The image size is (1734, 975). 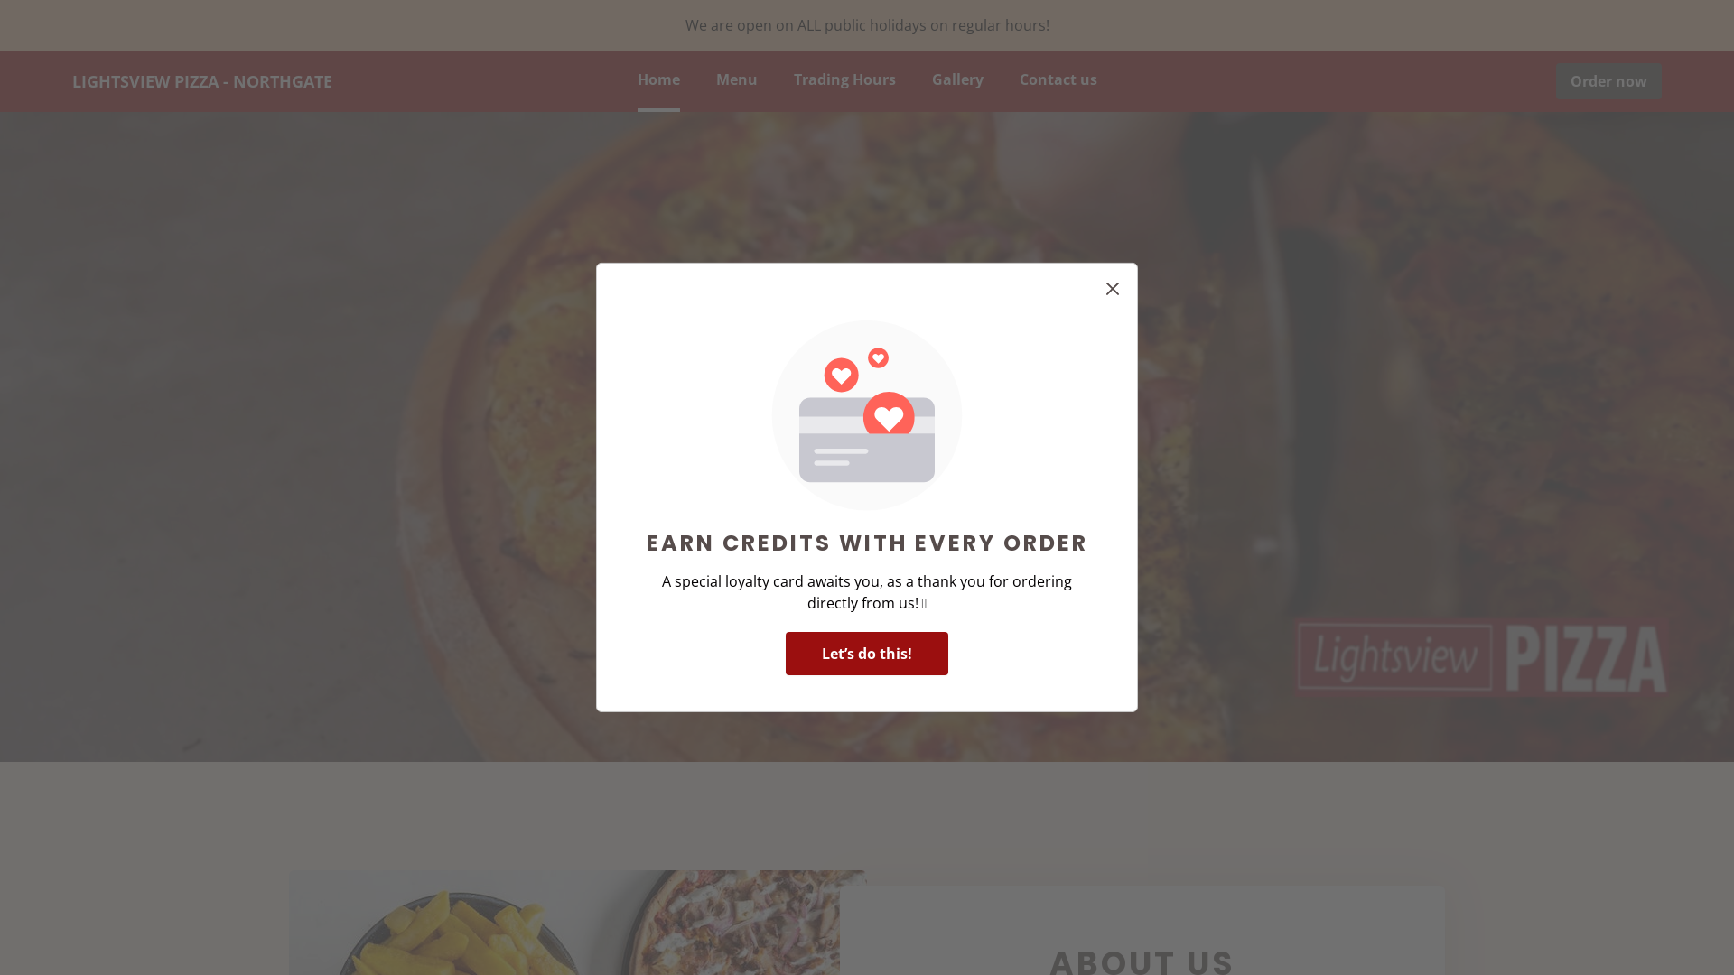 What do you see at coordinates (1058, 81) in the screenshot?
I see `Contact us` at bounding box center [1058, 81].